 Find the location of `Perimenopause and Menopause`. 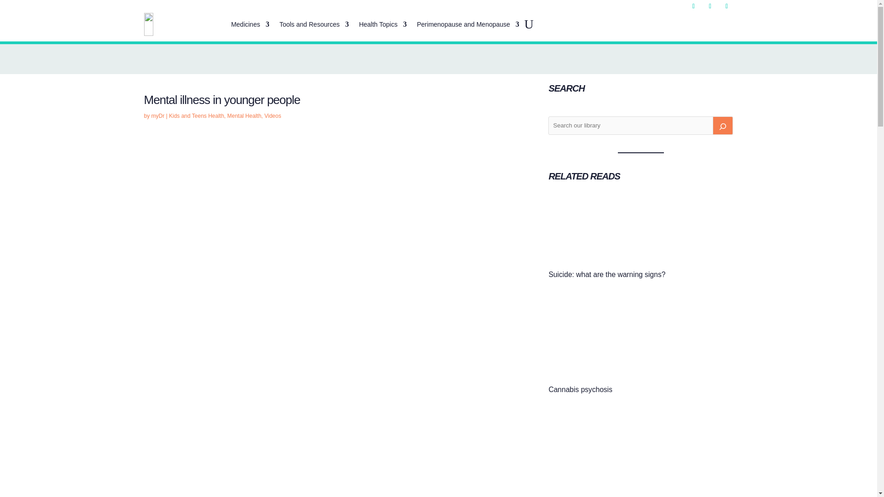

Perimenopause and Menopause is located at coordinates (468, 24).